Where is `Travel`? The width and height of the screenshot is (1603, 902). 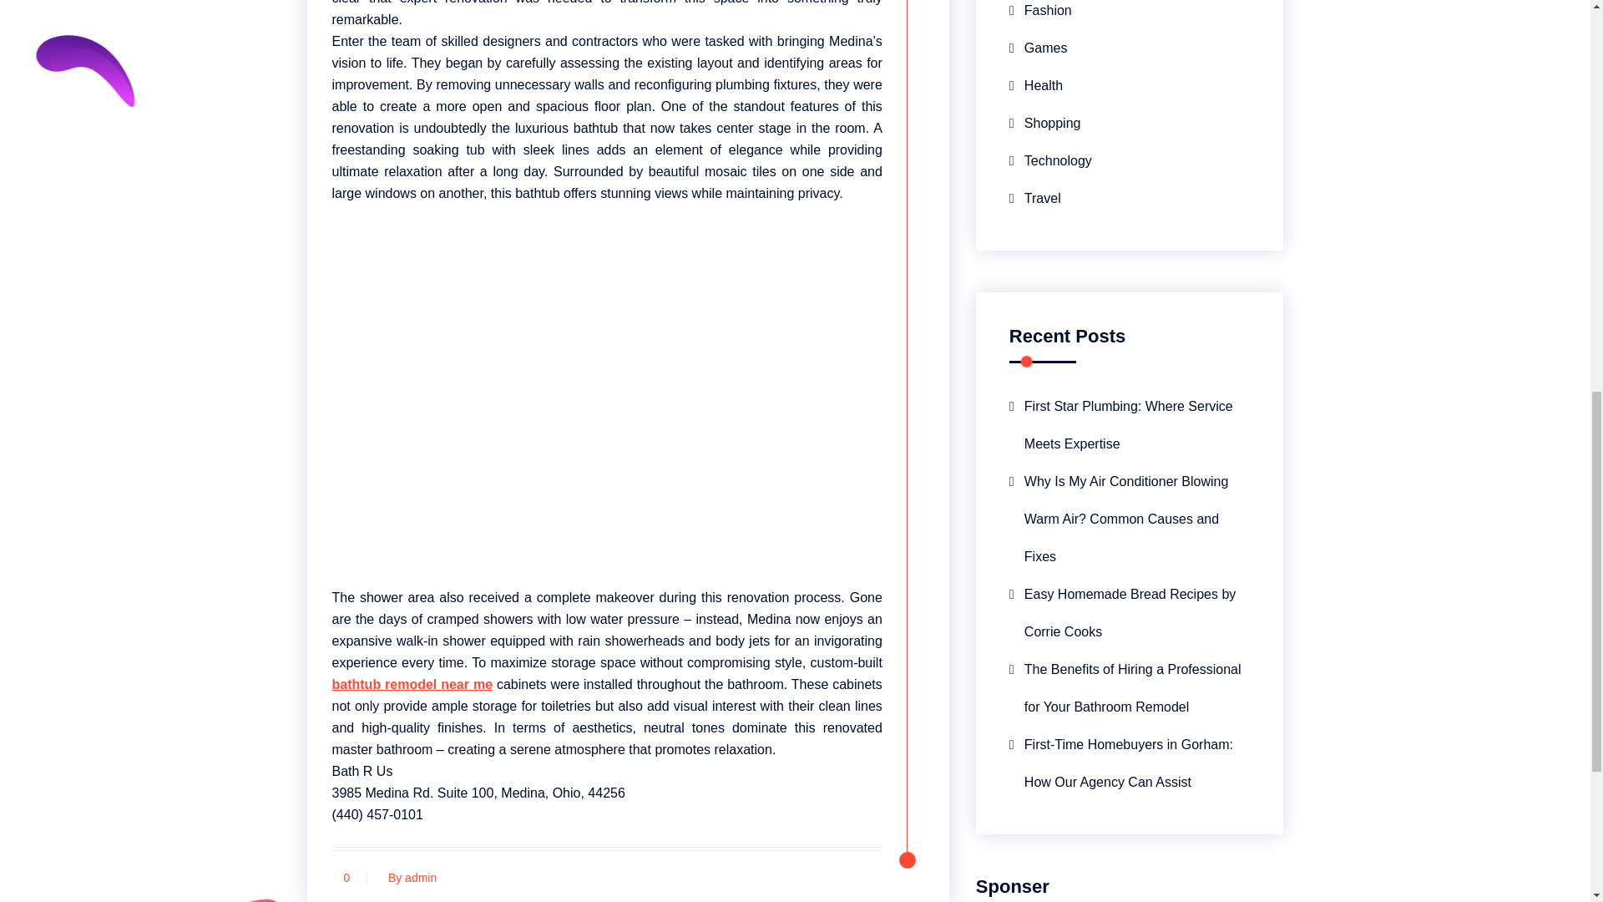 Travel is located at coordinates (1035, 198).